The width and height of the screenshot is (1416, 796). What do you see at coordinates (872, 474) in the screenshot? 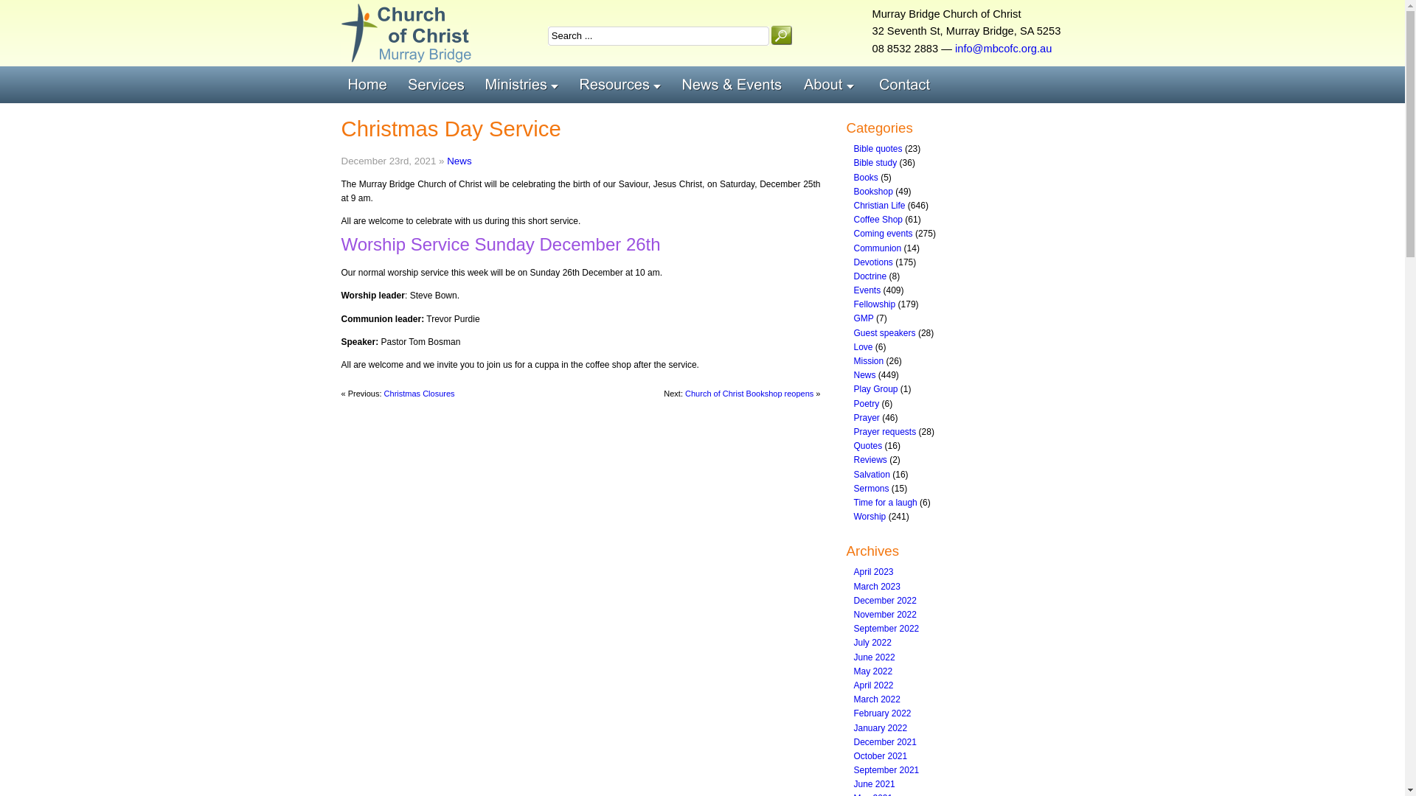
I see `Salvation` at bounding box center [872, 474].